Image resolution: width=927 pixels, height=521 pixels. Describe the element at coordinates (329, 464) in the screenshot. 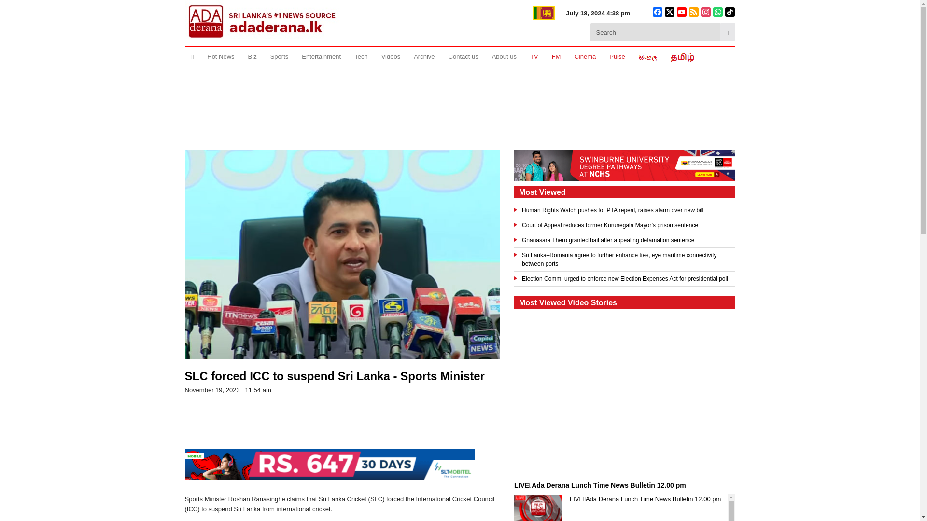

I see `3rd party ad content` at that location.